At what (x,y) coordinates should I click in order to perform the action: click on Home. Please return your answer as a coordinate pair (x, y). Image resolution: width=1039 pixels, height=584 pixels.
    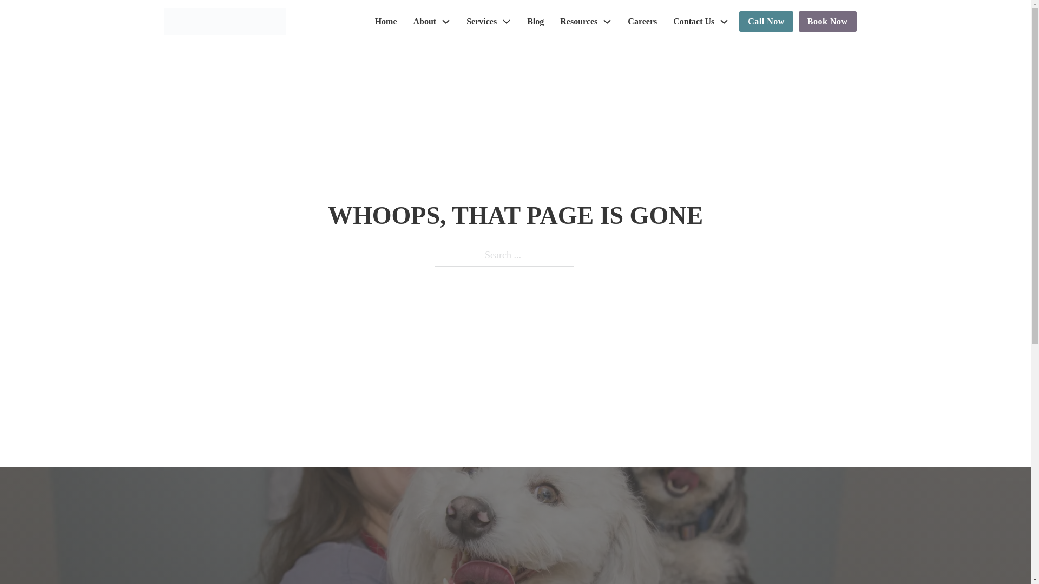
    Looking at the image, I should click on (386, 22).